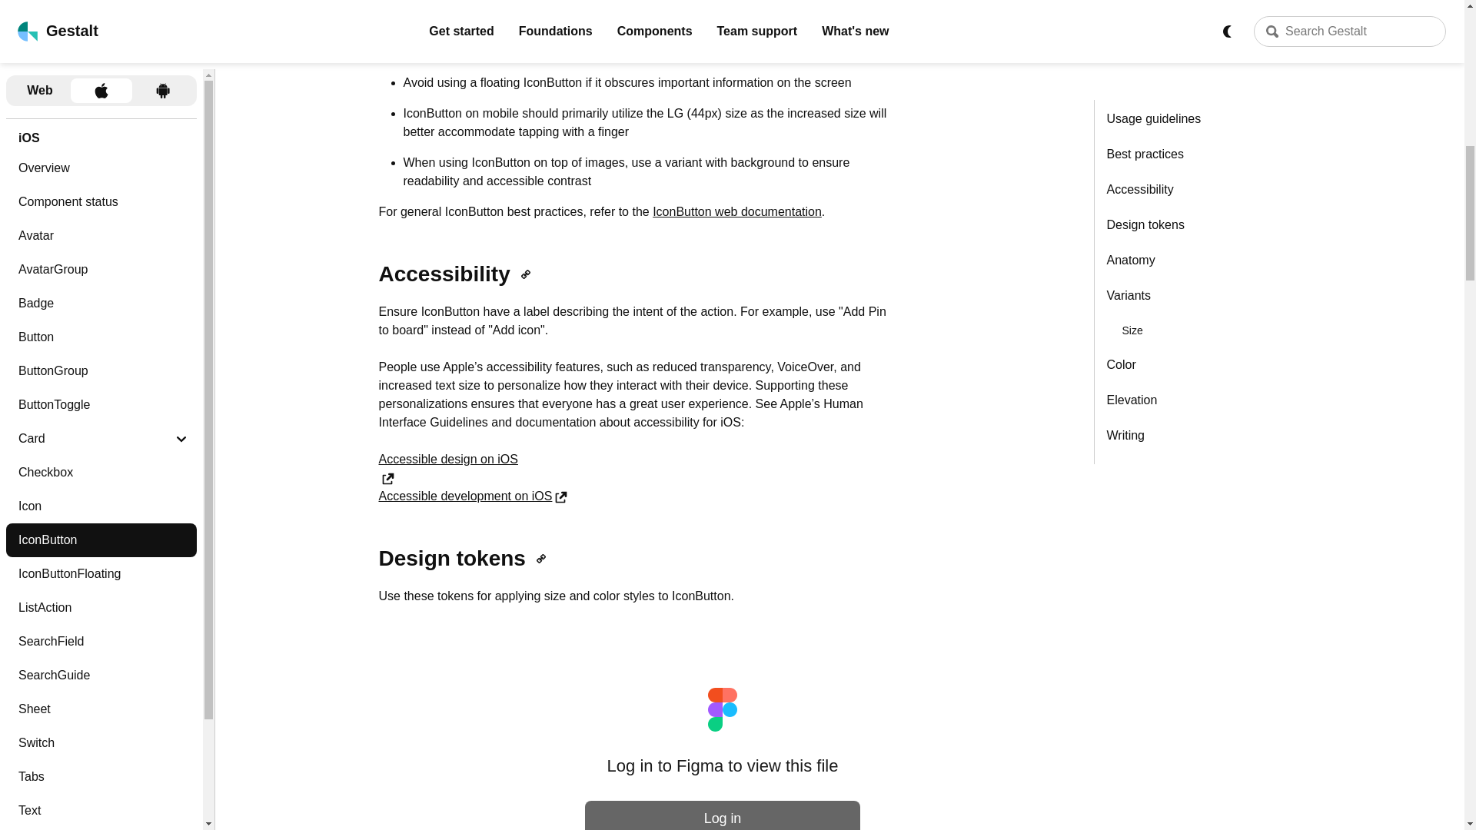 This screenshot has width=1476, height=830. Describe the element at coordinates (560, 496) in the screenshot. I see `, Opens a new tab` at that location.